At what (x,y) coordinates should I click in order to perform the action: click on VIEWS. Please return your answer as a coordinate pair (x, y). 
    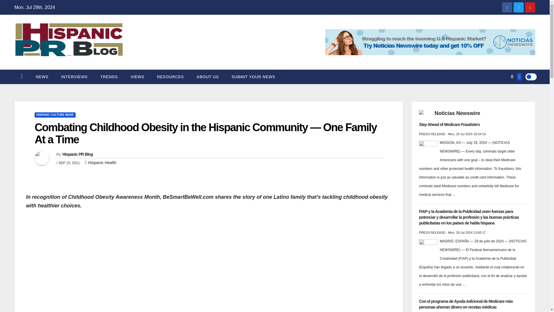
    Looking at the image, I should click on (137, 77).